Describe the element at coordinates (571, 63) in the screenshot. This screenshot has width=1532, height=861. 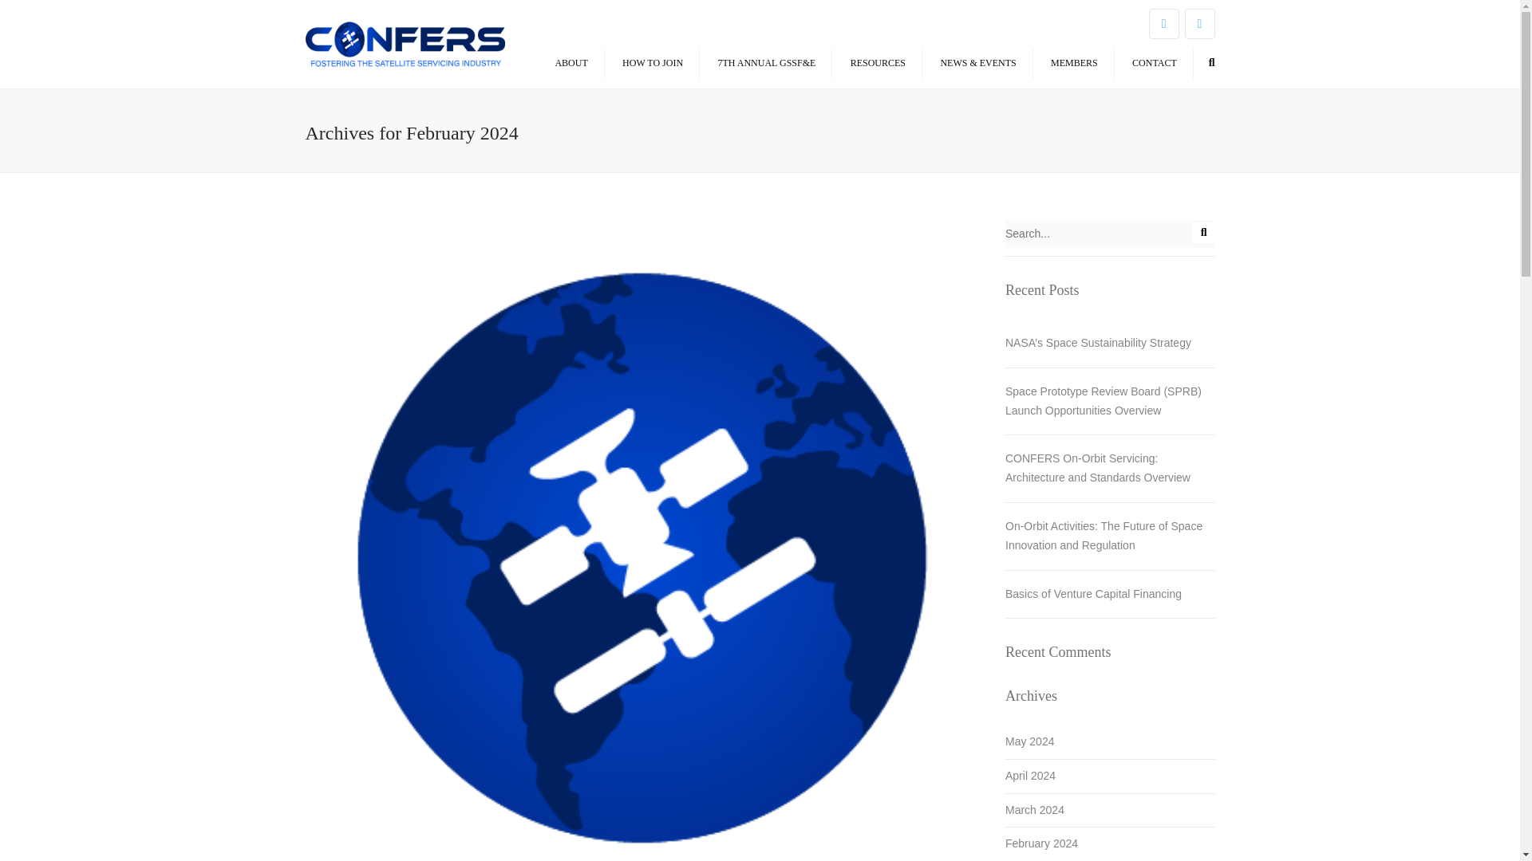
I see `ABOUT` at that location.